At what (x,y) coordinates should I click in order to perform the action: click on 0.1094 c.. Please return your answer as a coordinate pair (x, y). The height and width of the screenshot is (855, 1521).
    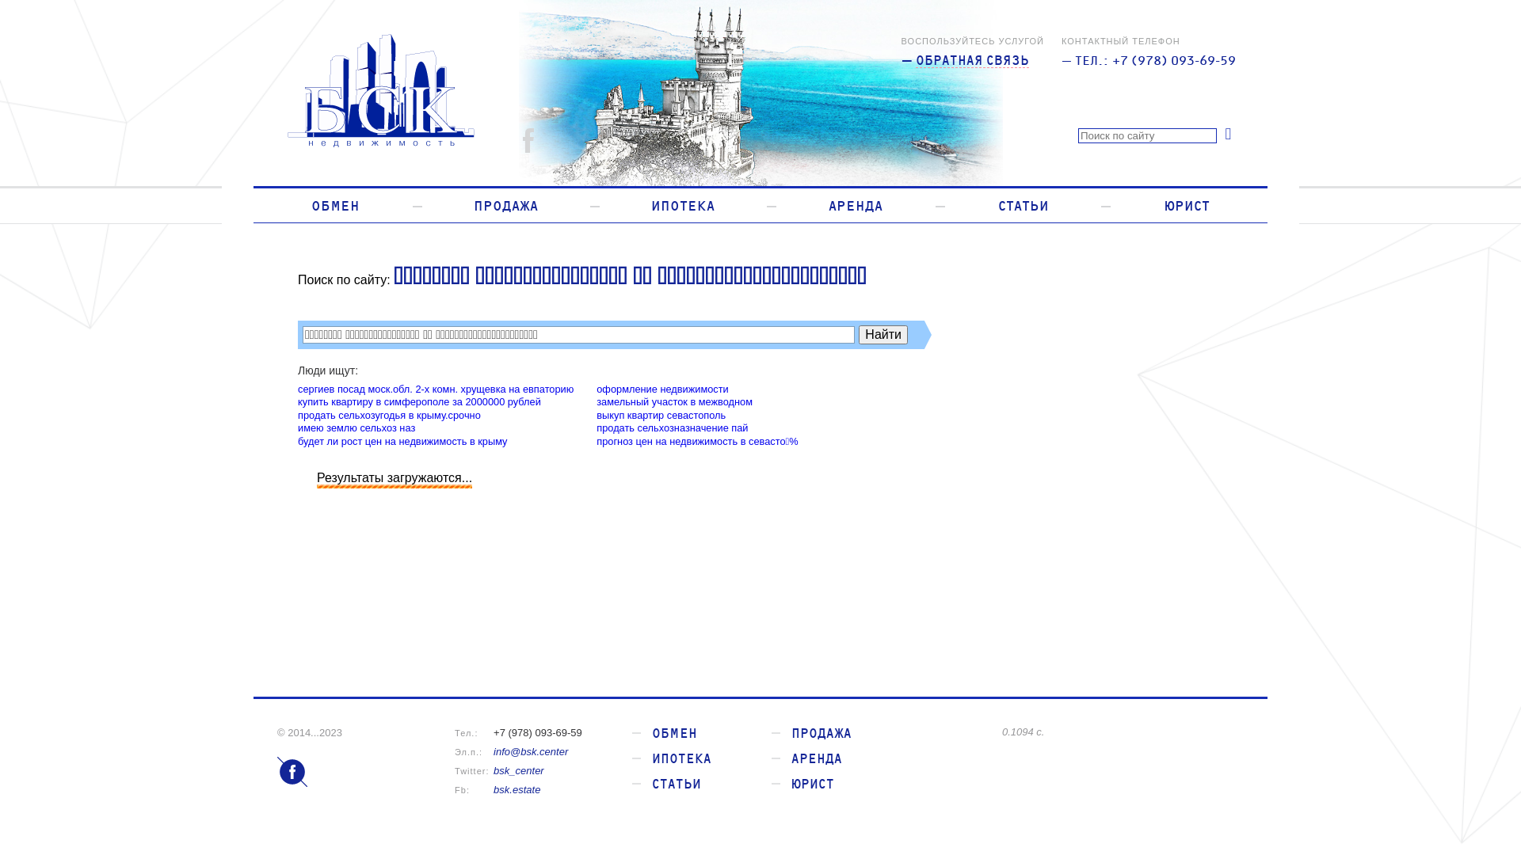
    Looking at the image, I should click on (1123, 731).